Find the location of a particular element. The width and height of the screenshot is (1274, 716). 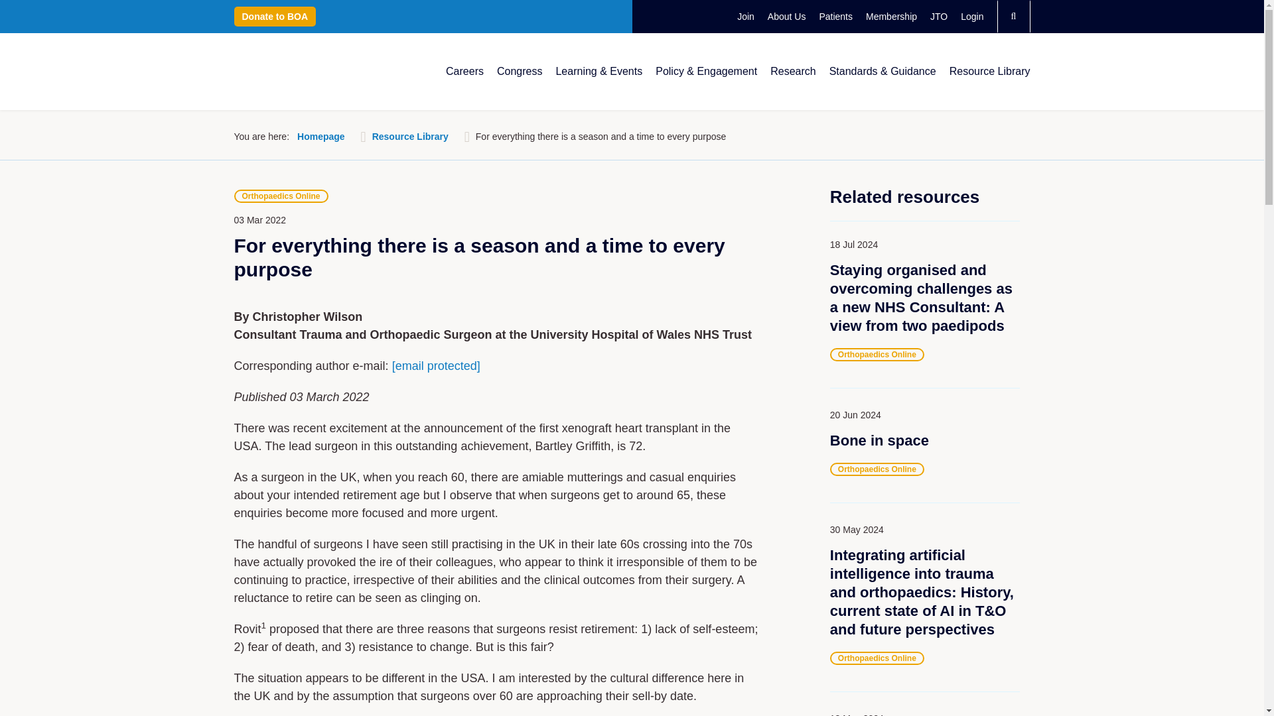

JTO is located at coordinates (938, 16).